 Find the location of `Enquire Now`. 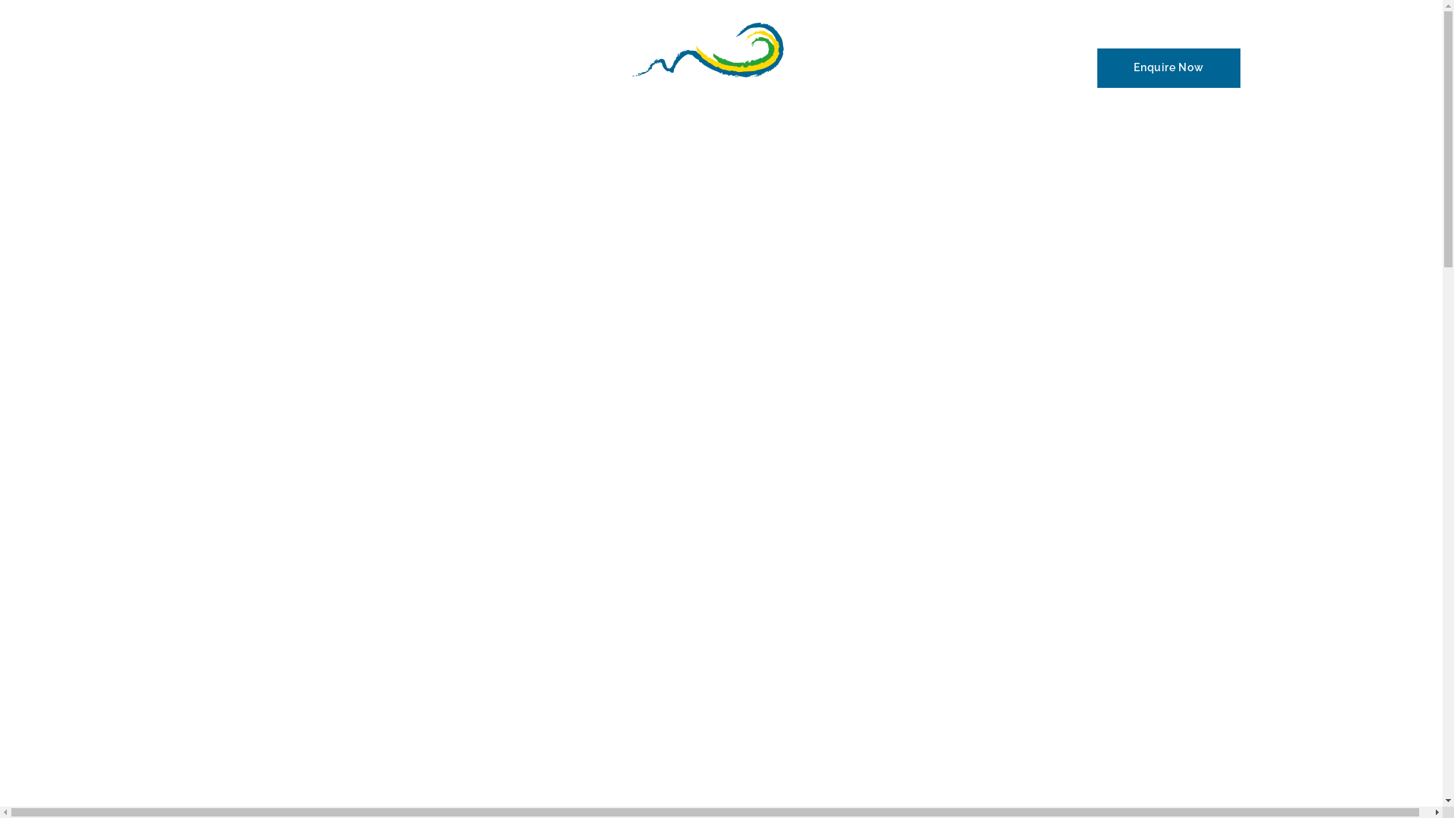

Enquire Now is located at coordinates (1169, 68).